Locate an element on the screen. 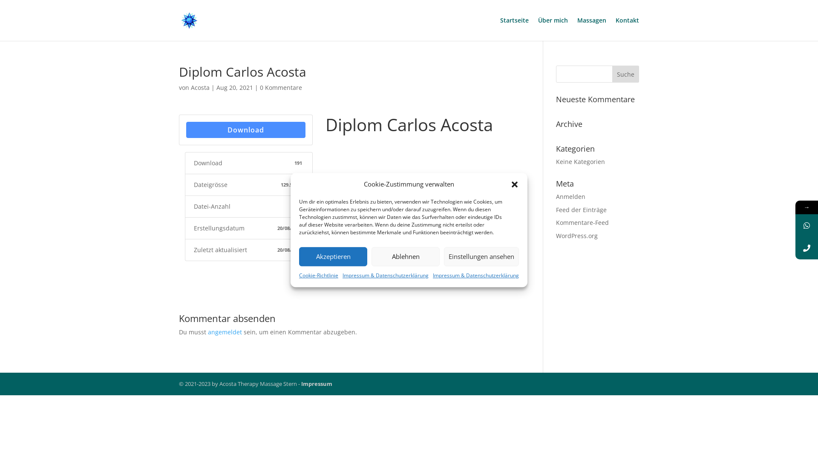  Impressum is located at coordinates (317, 384).